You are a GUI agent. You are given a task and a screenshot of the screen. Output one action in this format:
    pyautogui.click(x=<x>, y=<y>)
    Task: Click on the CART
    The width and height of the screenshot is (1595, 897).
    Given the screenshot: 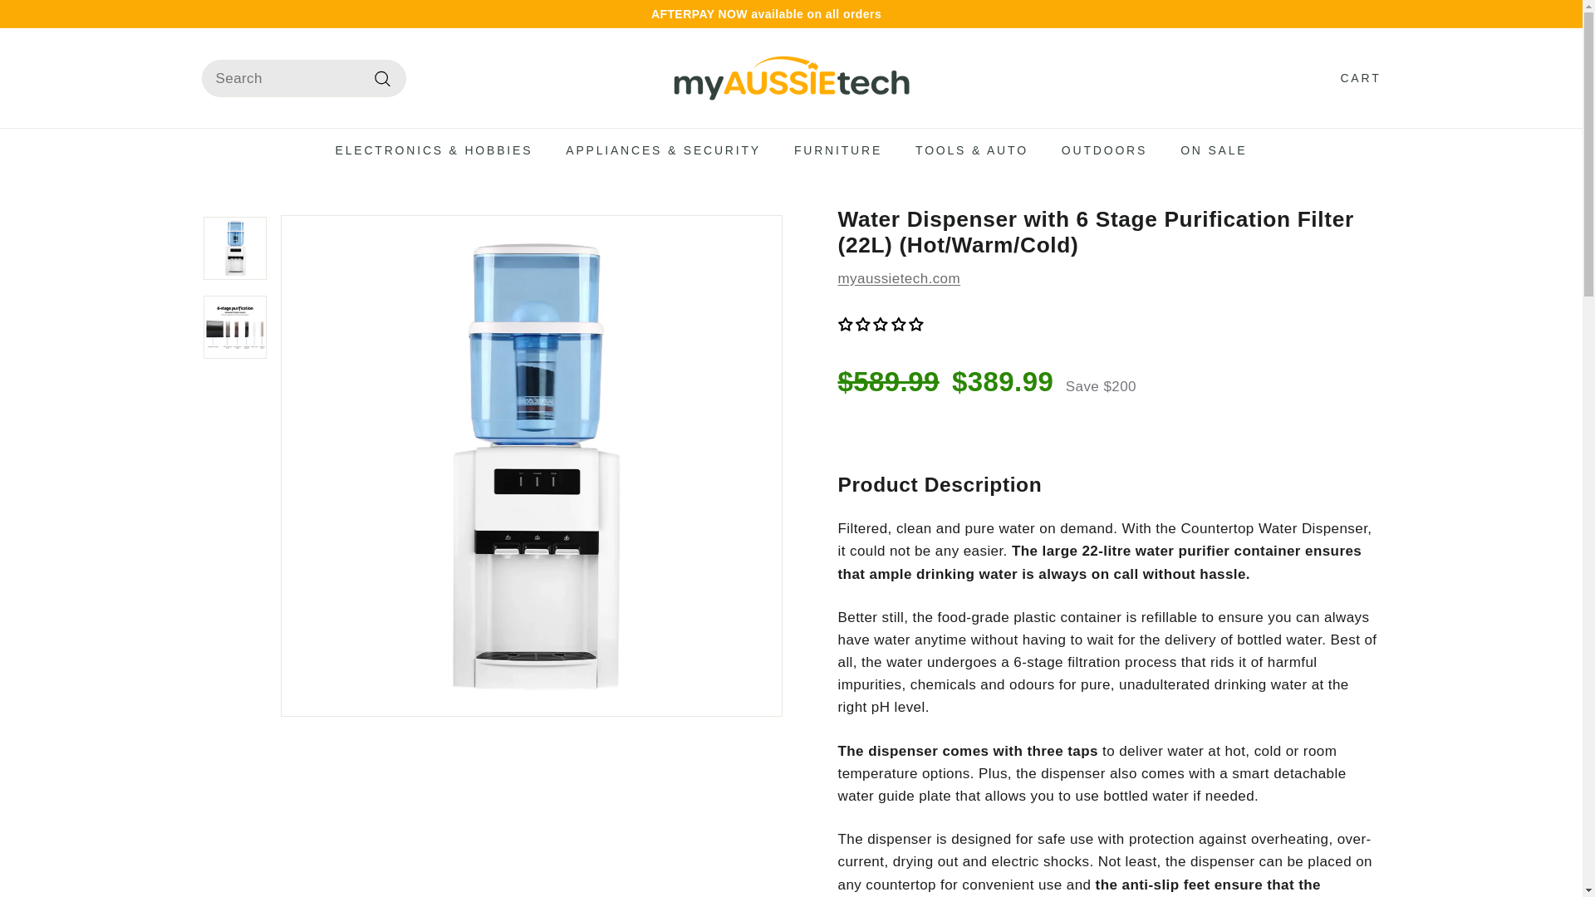 What is the action you would take?
    pyautogui.click(x=1354, y=77)
    